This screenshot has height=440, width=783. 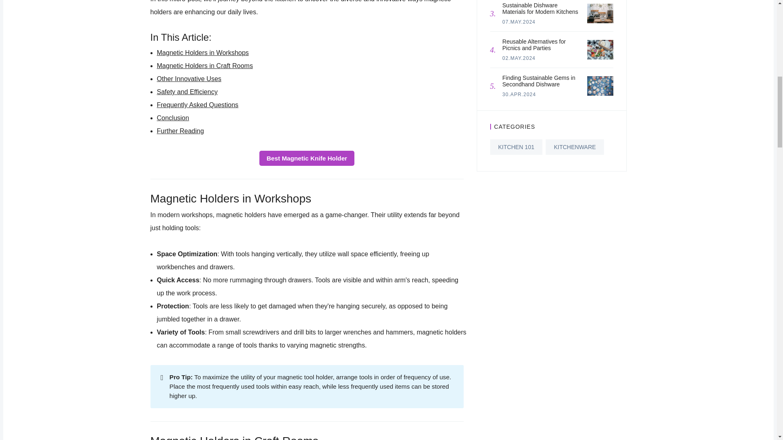 What do you see at coordinates (600, 13) in the screenshot?
I see `Sustainable Dishware Materials for Modern Kitchens` at bounding box center [600, 13].